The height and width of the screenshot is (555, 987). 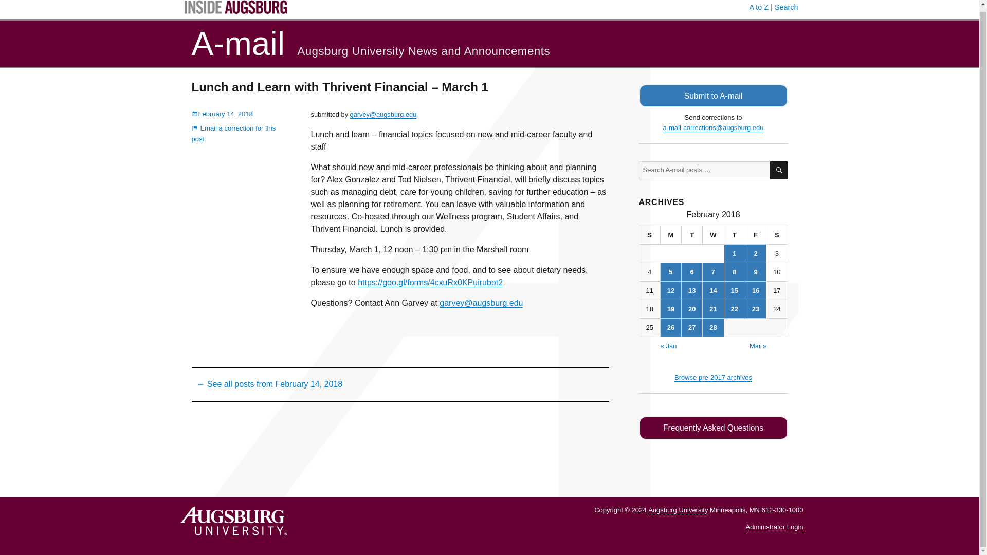 What do you see at coordinates (755, 290) in the screenshot?
I see `16` at bounding box center [755, 290].